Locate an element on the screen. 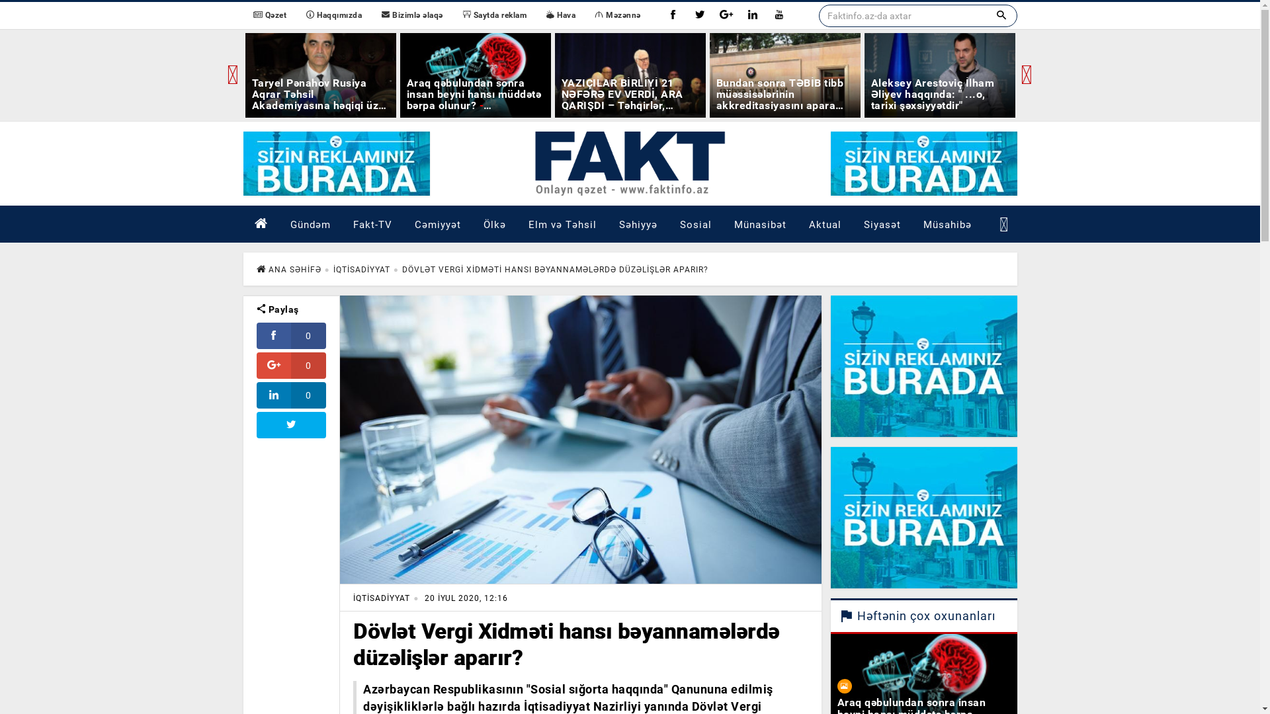 The width and height of the screenshot is (1270, 714). Linkedin is located at coordinates (753, 16).